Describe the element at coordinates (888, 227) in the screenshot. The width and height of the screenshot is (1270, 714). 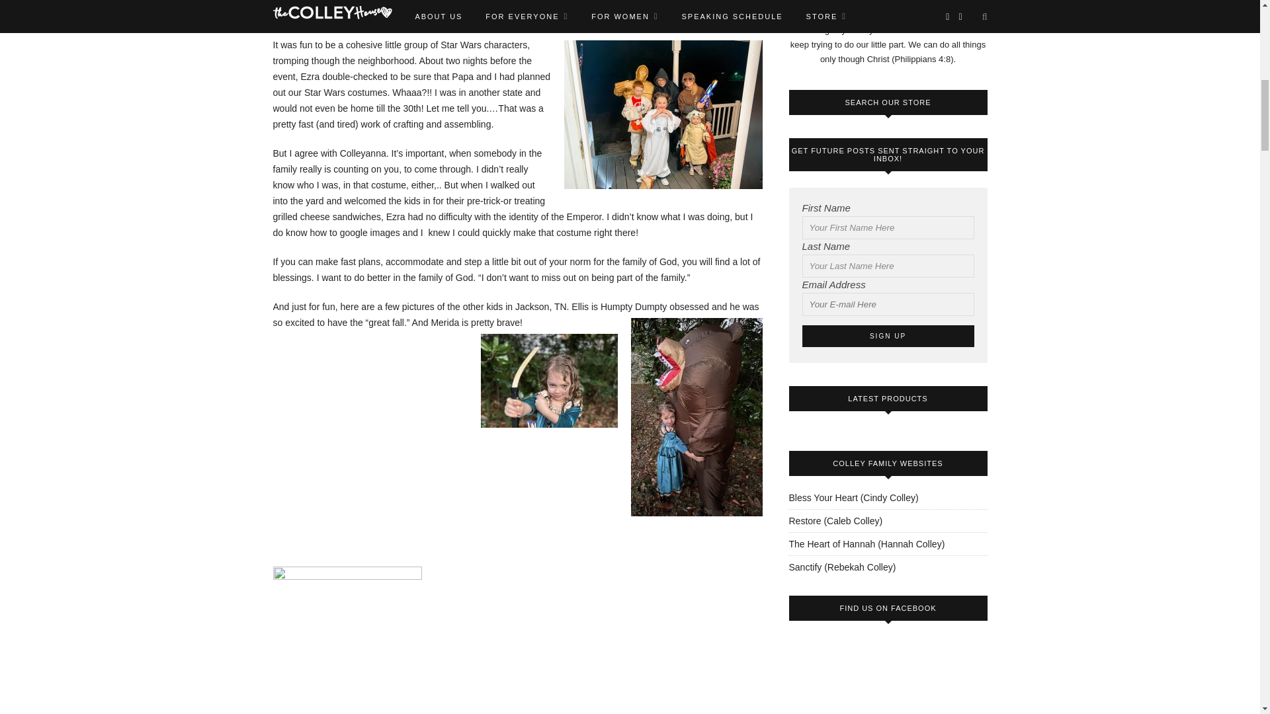
I see `Your First Name Here` at that location.